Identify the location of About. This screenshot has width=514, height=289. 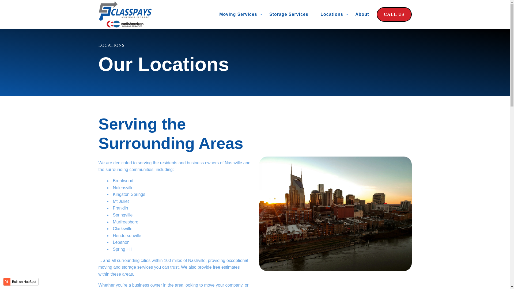
(362, 14).